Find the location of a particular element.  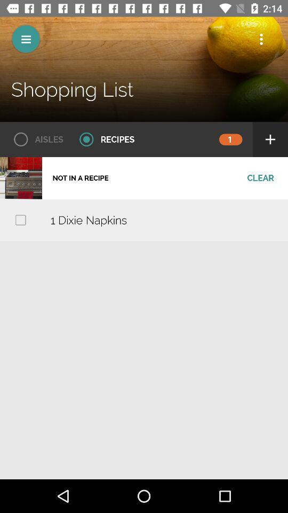

press item next to not in a item is located at coordinates (260, 178).